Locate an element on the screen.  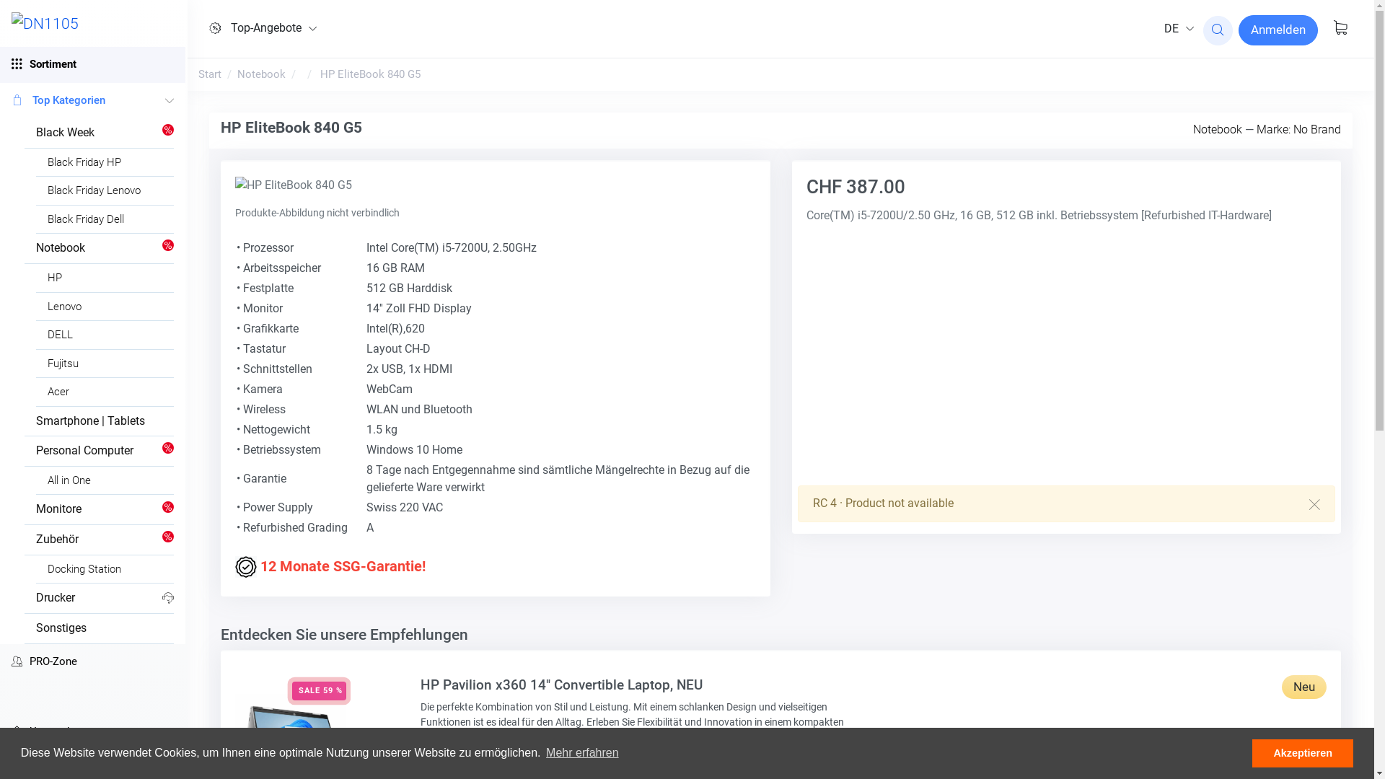
Docking Station is located at coordinates (105, 569).